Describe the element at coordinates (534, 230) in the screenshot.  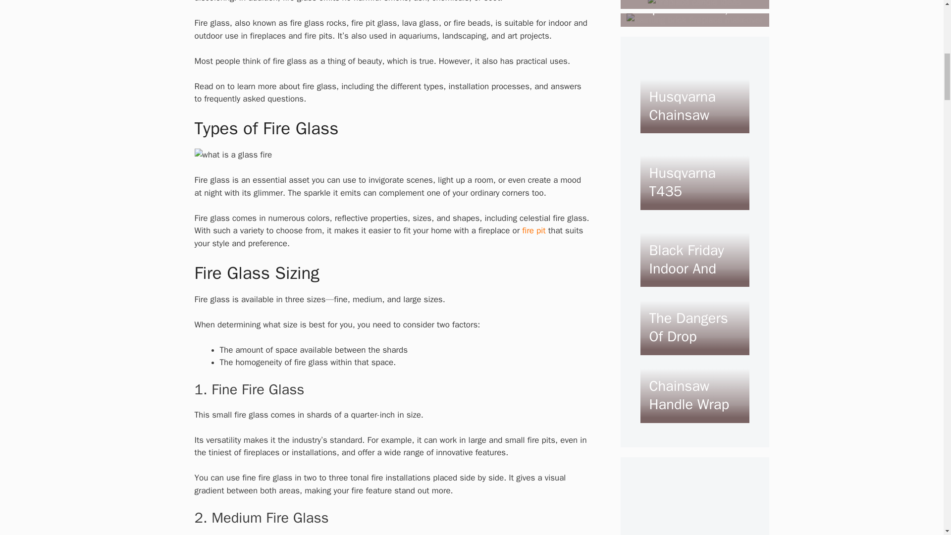
I see `Fire Pit Guide: Everything You Need To Know Before Buying!` at that location.